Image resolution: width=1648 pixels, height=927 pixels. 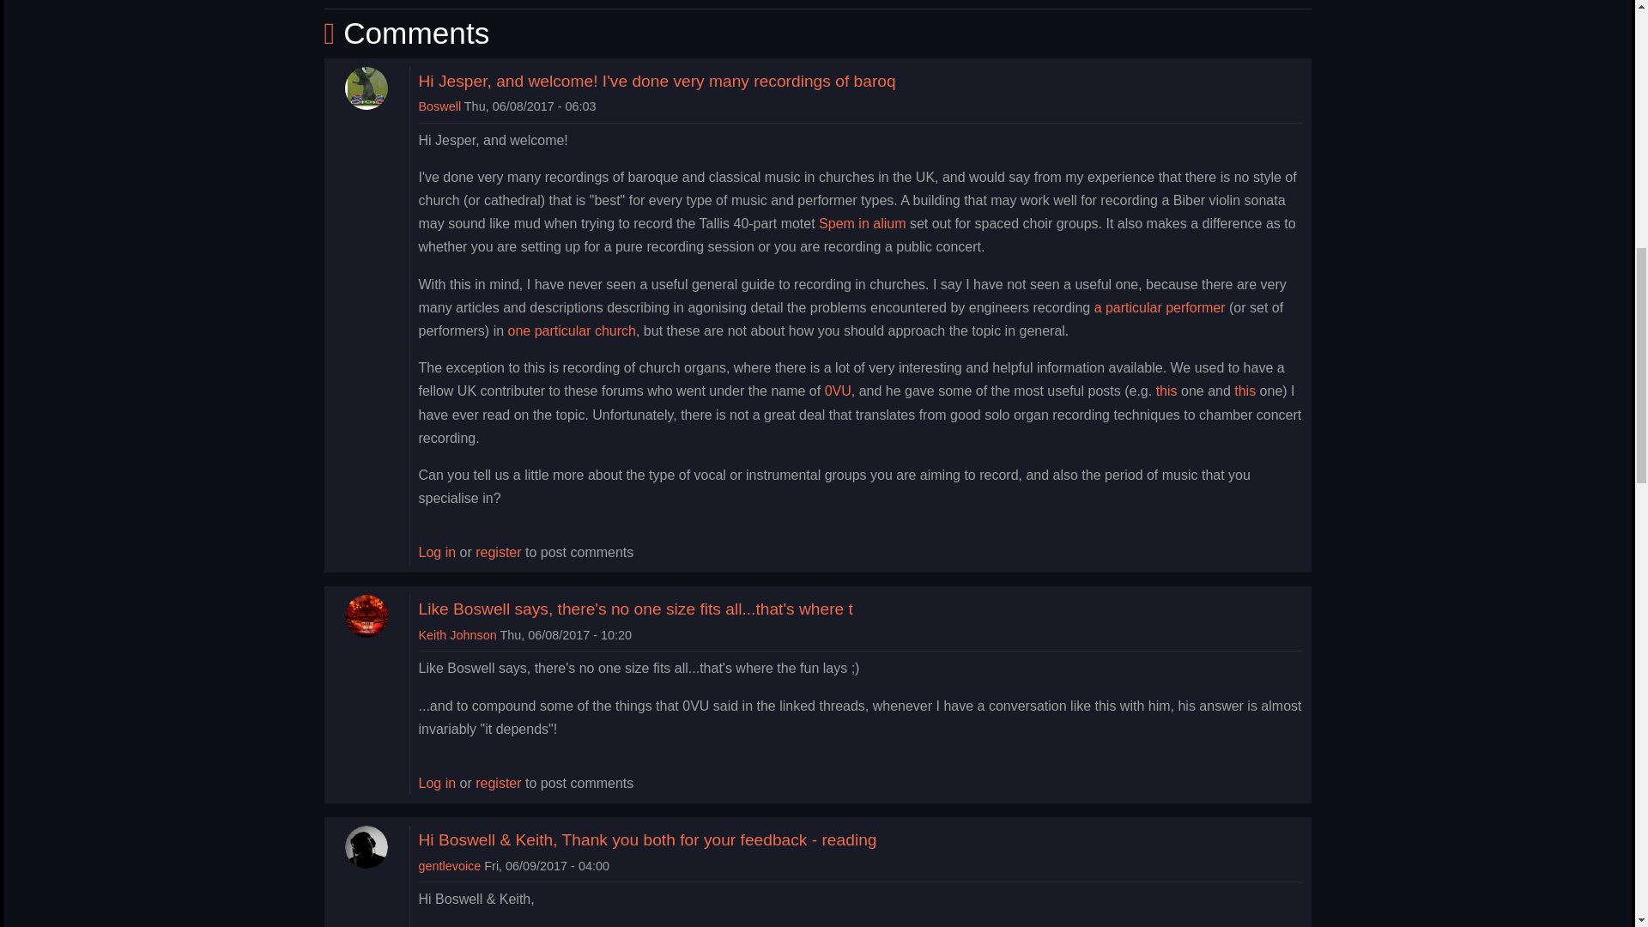 I want to click on register, so click(x=498, y=551).